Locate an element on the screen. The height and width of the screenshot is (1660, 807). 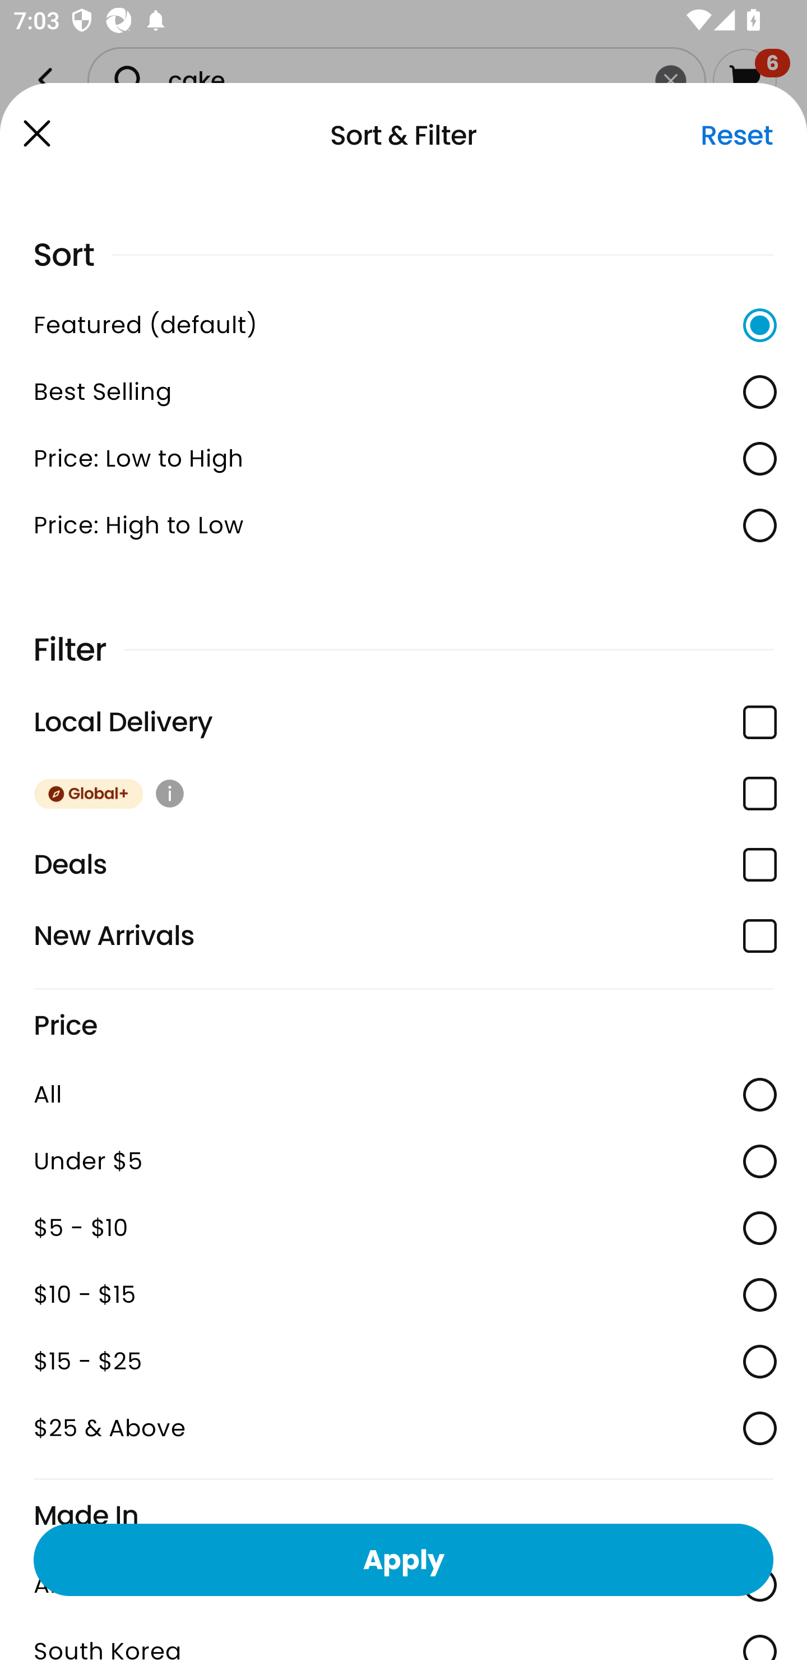
Apply is located at coordinates (403, 1559).